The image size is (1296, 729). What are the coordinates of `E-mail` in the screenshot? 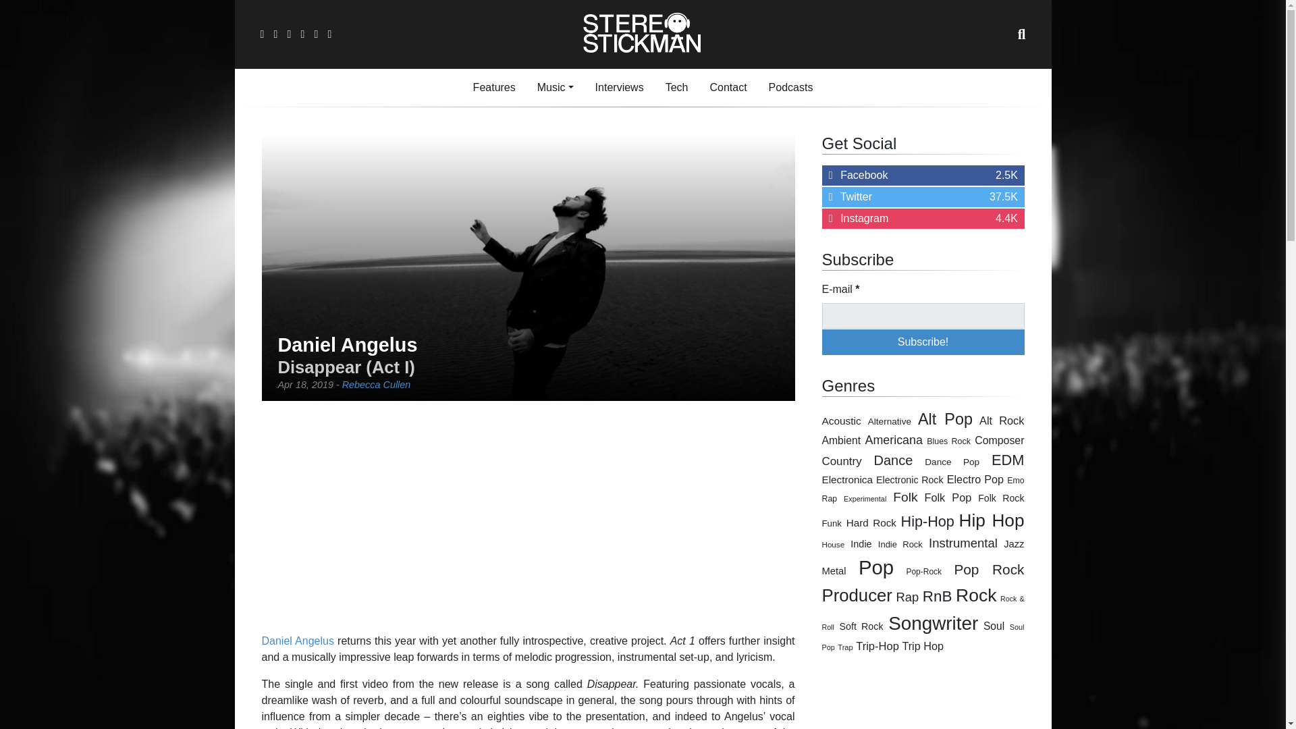 It's located at (923, 316).